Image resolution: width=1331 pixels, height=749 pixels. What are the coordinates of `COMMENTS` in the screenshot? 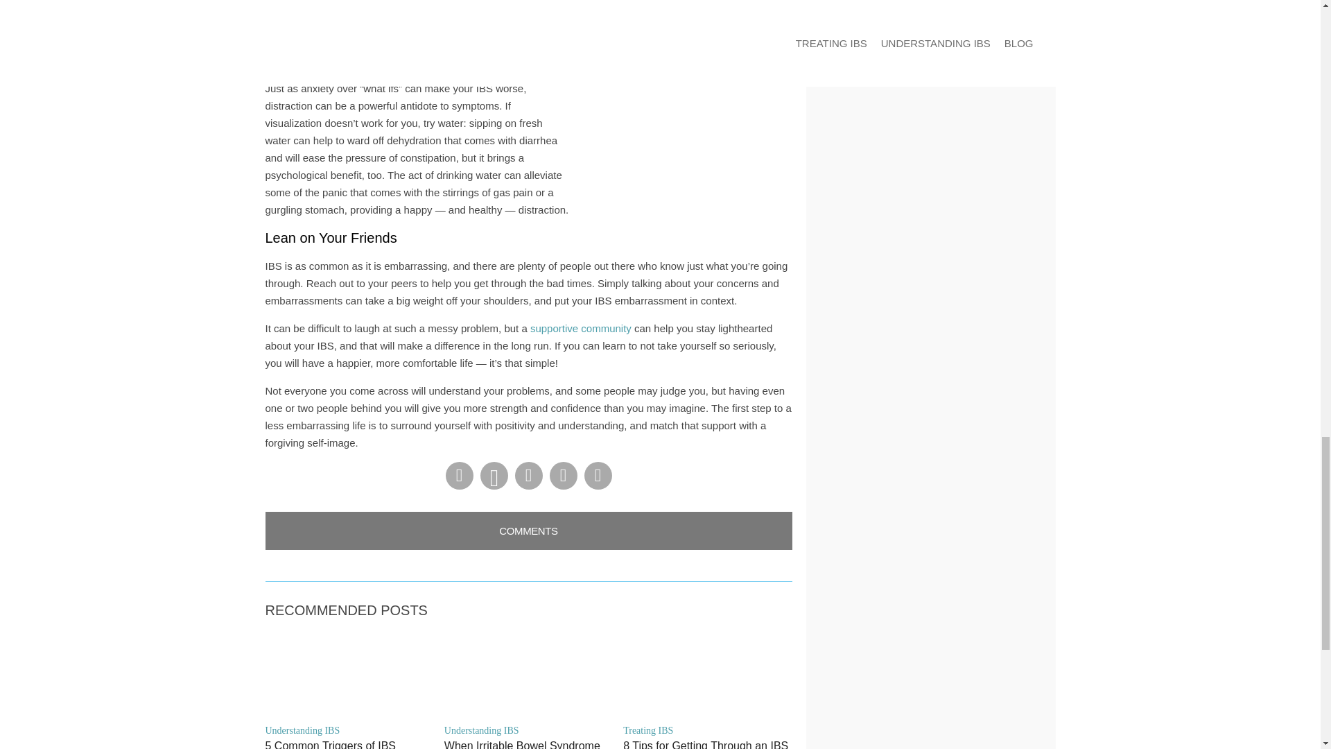 It's located at (528, 530).